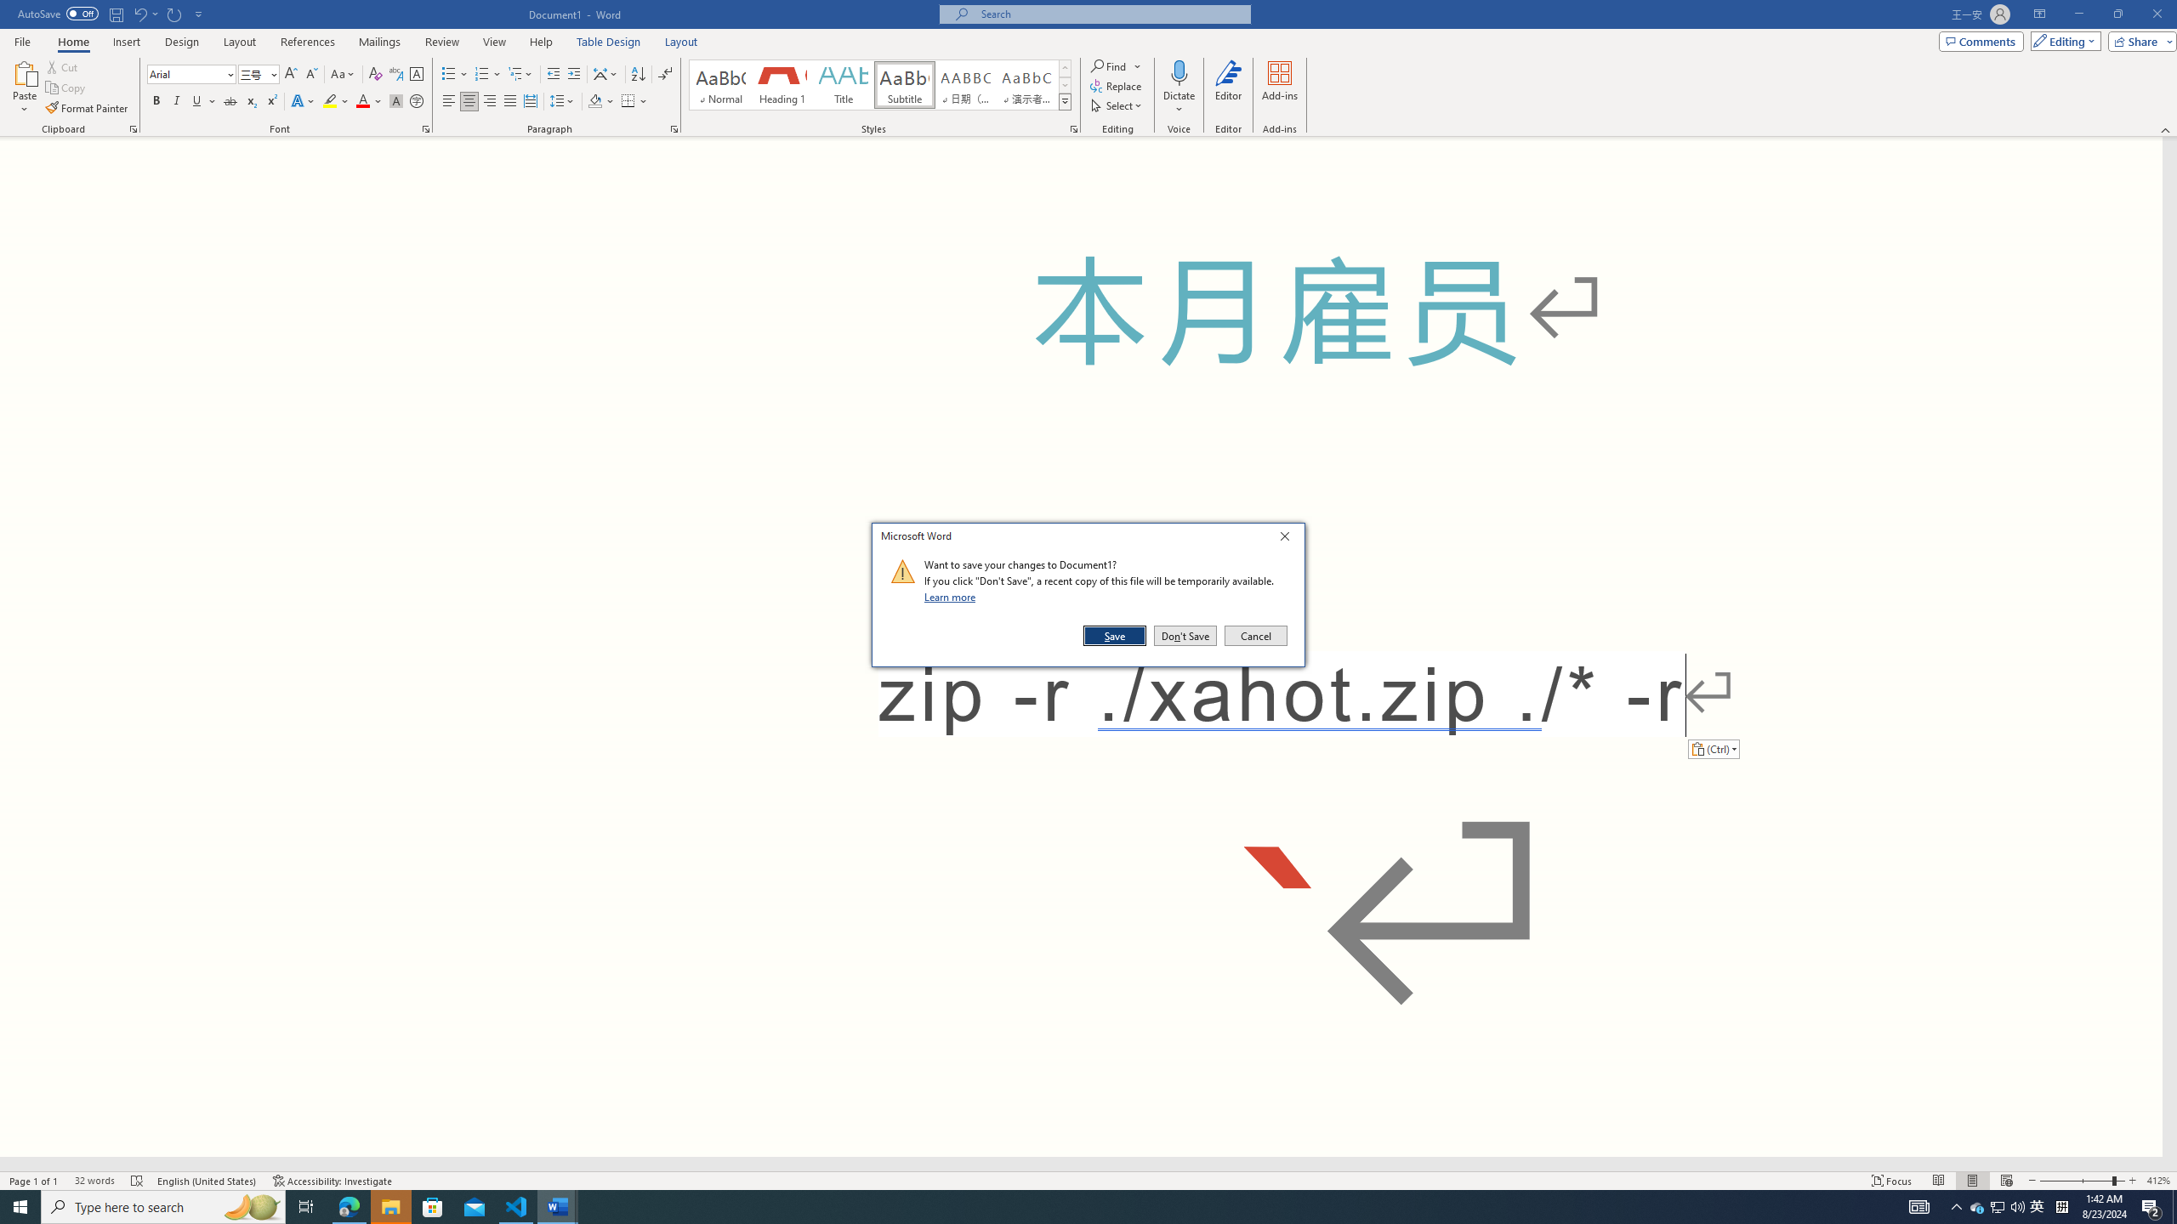  What do you see at coordinates (185, 73) in the screenshot?
I see `Font` at bounding box center [185, 73].